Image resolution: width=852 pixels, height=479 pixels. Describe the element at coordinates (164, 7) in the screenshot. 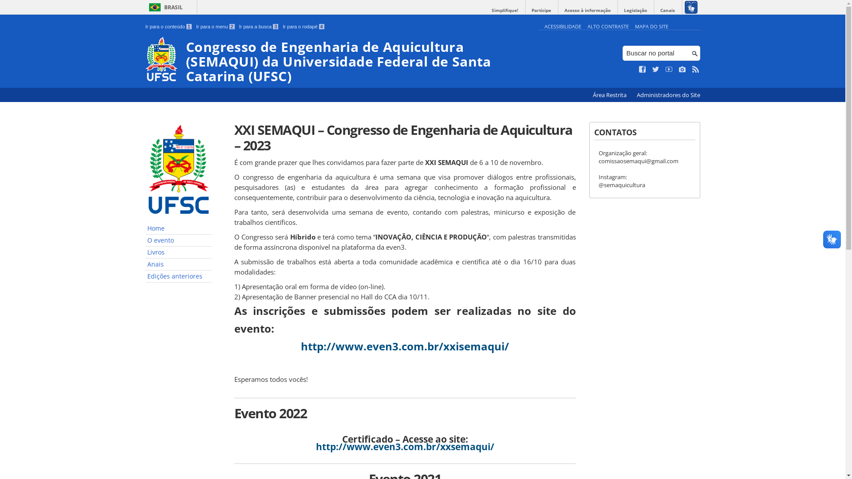

I see `BRASIL` at that location.